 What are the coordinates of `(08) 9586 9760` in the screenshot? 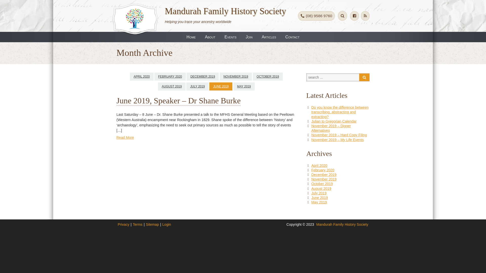 It's located at (316, 16).